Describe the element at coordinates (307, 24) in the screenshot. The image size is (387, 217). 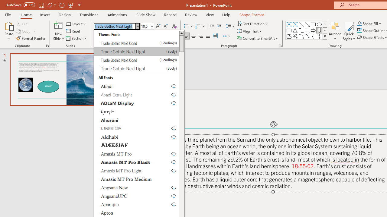
I see `Line Arrow` at that location.